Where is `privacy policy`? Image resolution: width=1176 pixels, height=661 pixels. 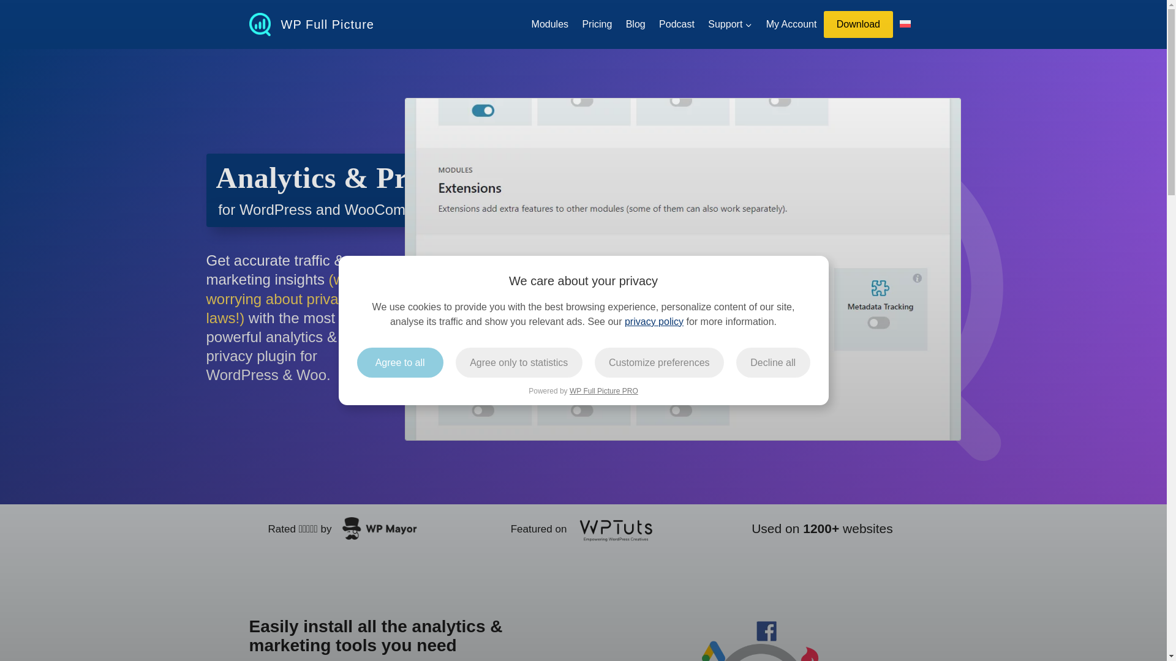
privacy policy is located at coordinates (654, 321).